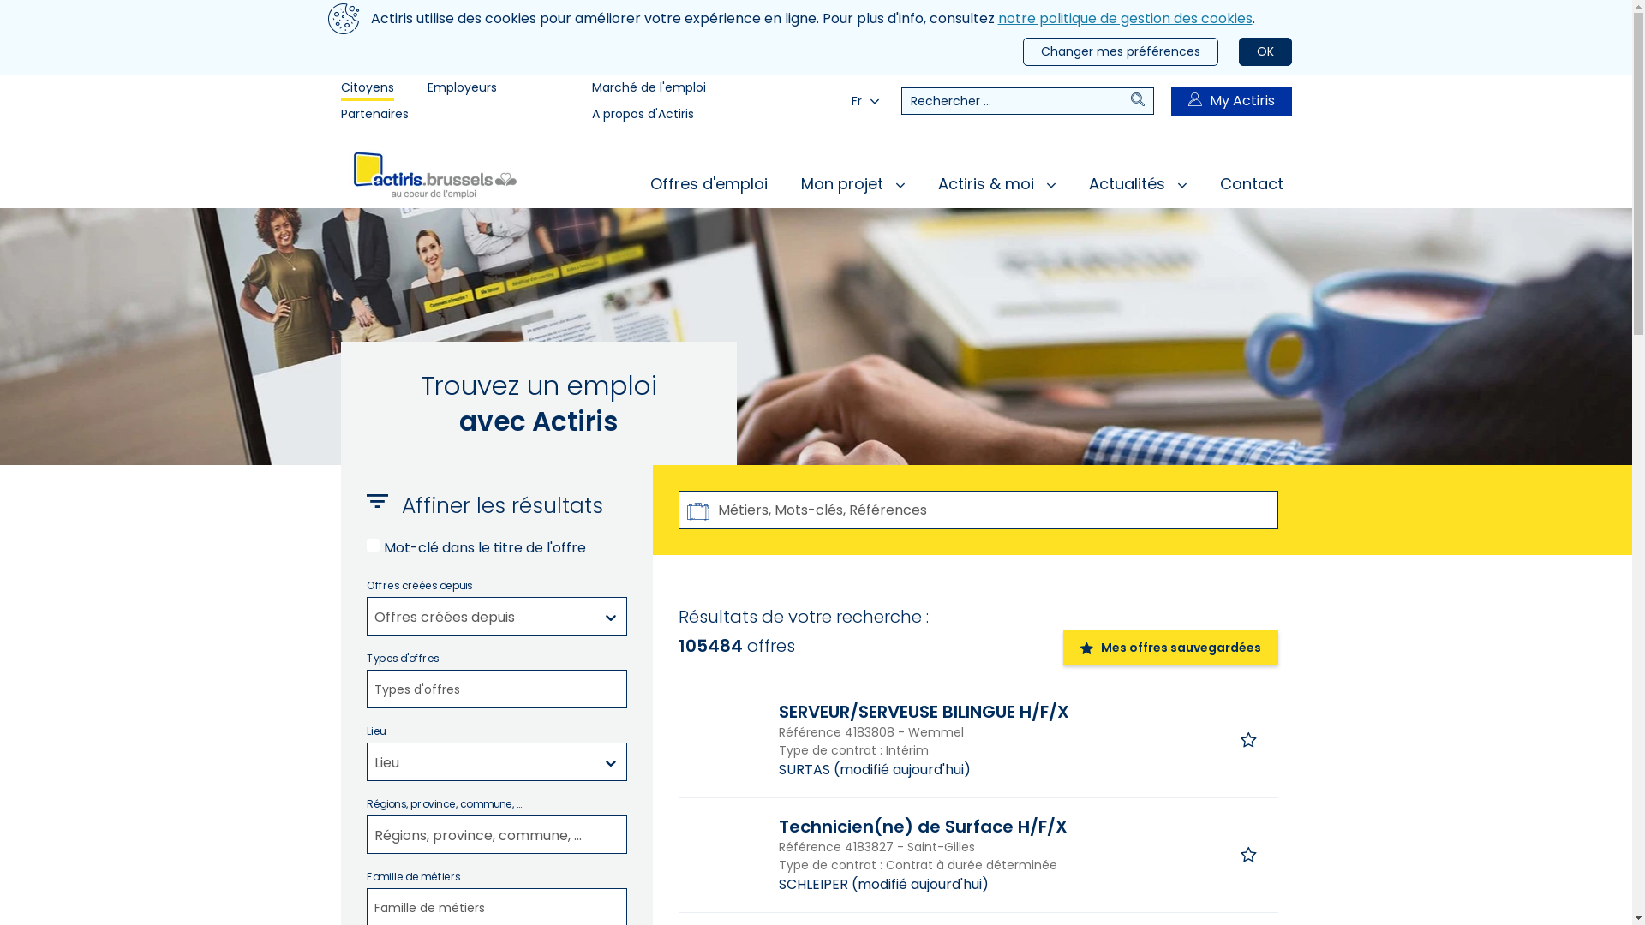 Image resolution: width=1645 pixels, height=925 pixels. I want to click on Technicien(ne) de Surface H/F/X, so click(924, 827).